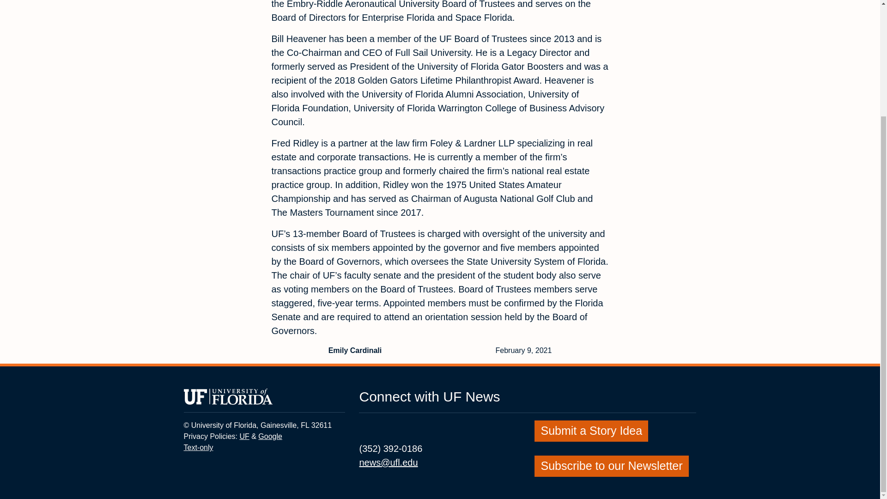 Image resolution: width=887 pixels, height=499 pixels. Describe the element at coordinates (244, 436) in the screenshot. I see `Submit a Story Idea` at that location.